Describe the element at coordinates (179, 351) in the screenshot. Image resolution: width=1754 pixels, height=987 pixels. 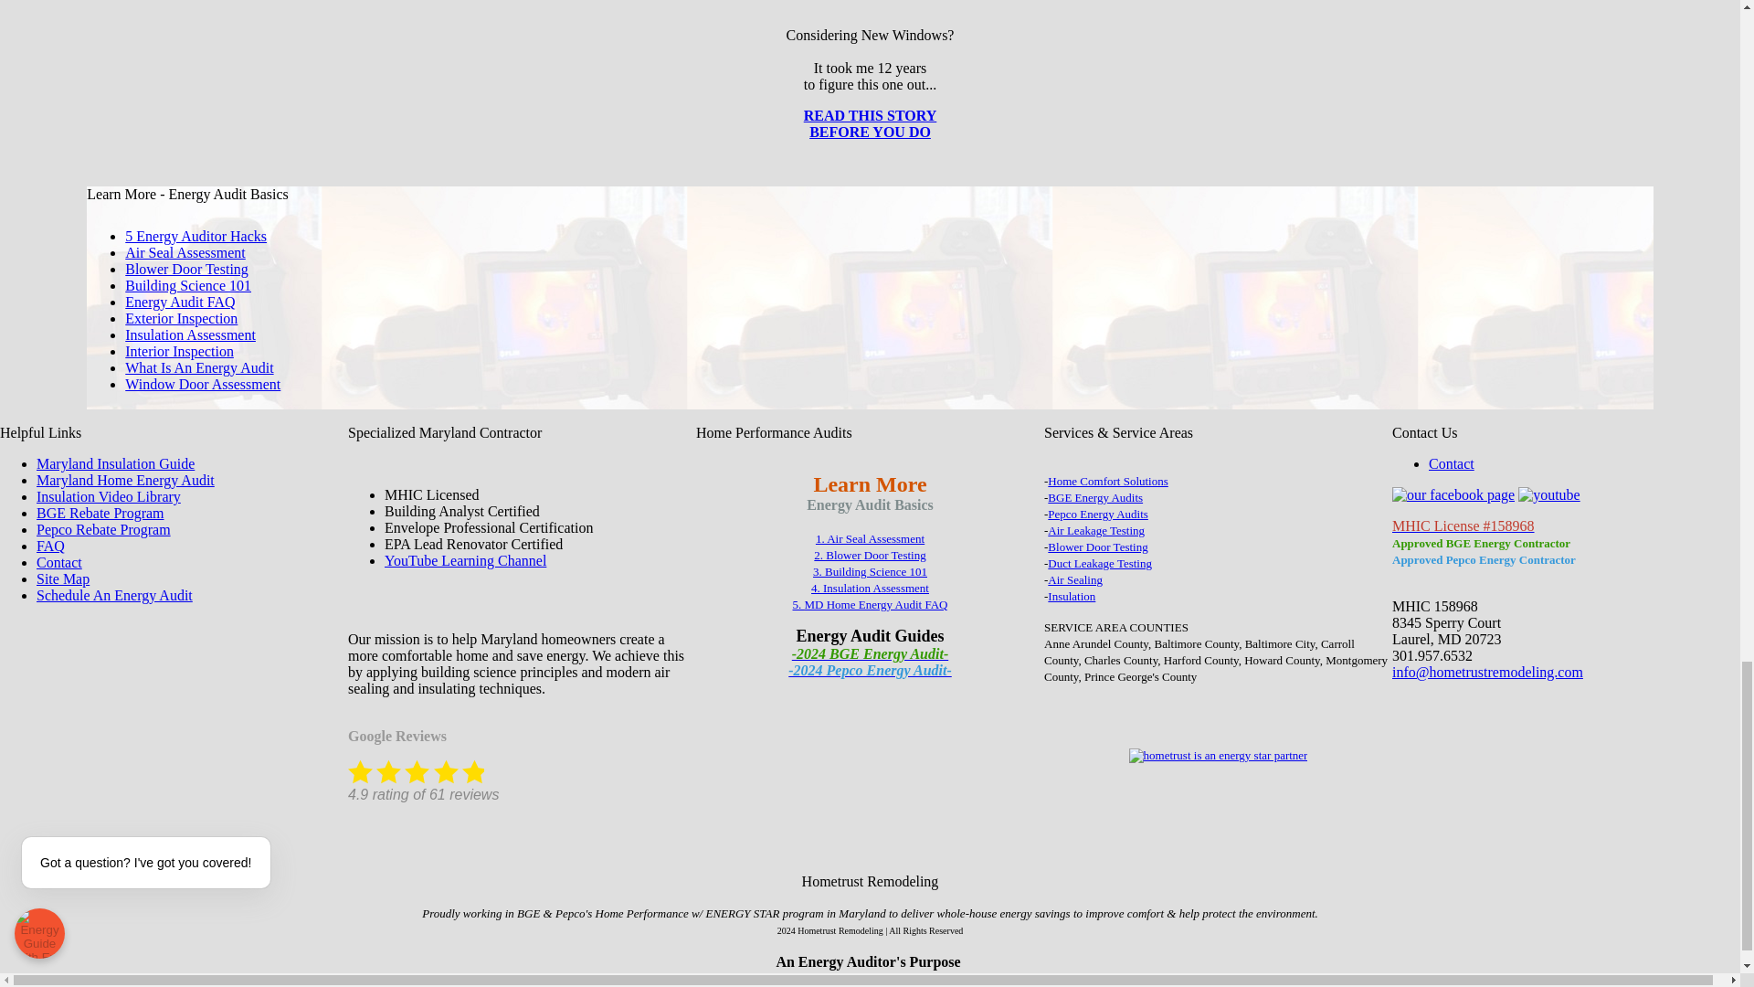
I see `Interior Inspection` at that location.